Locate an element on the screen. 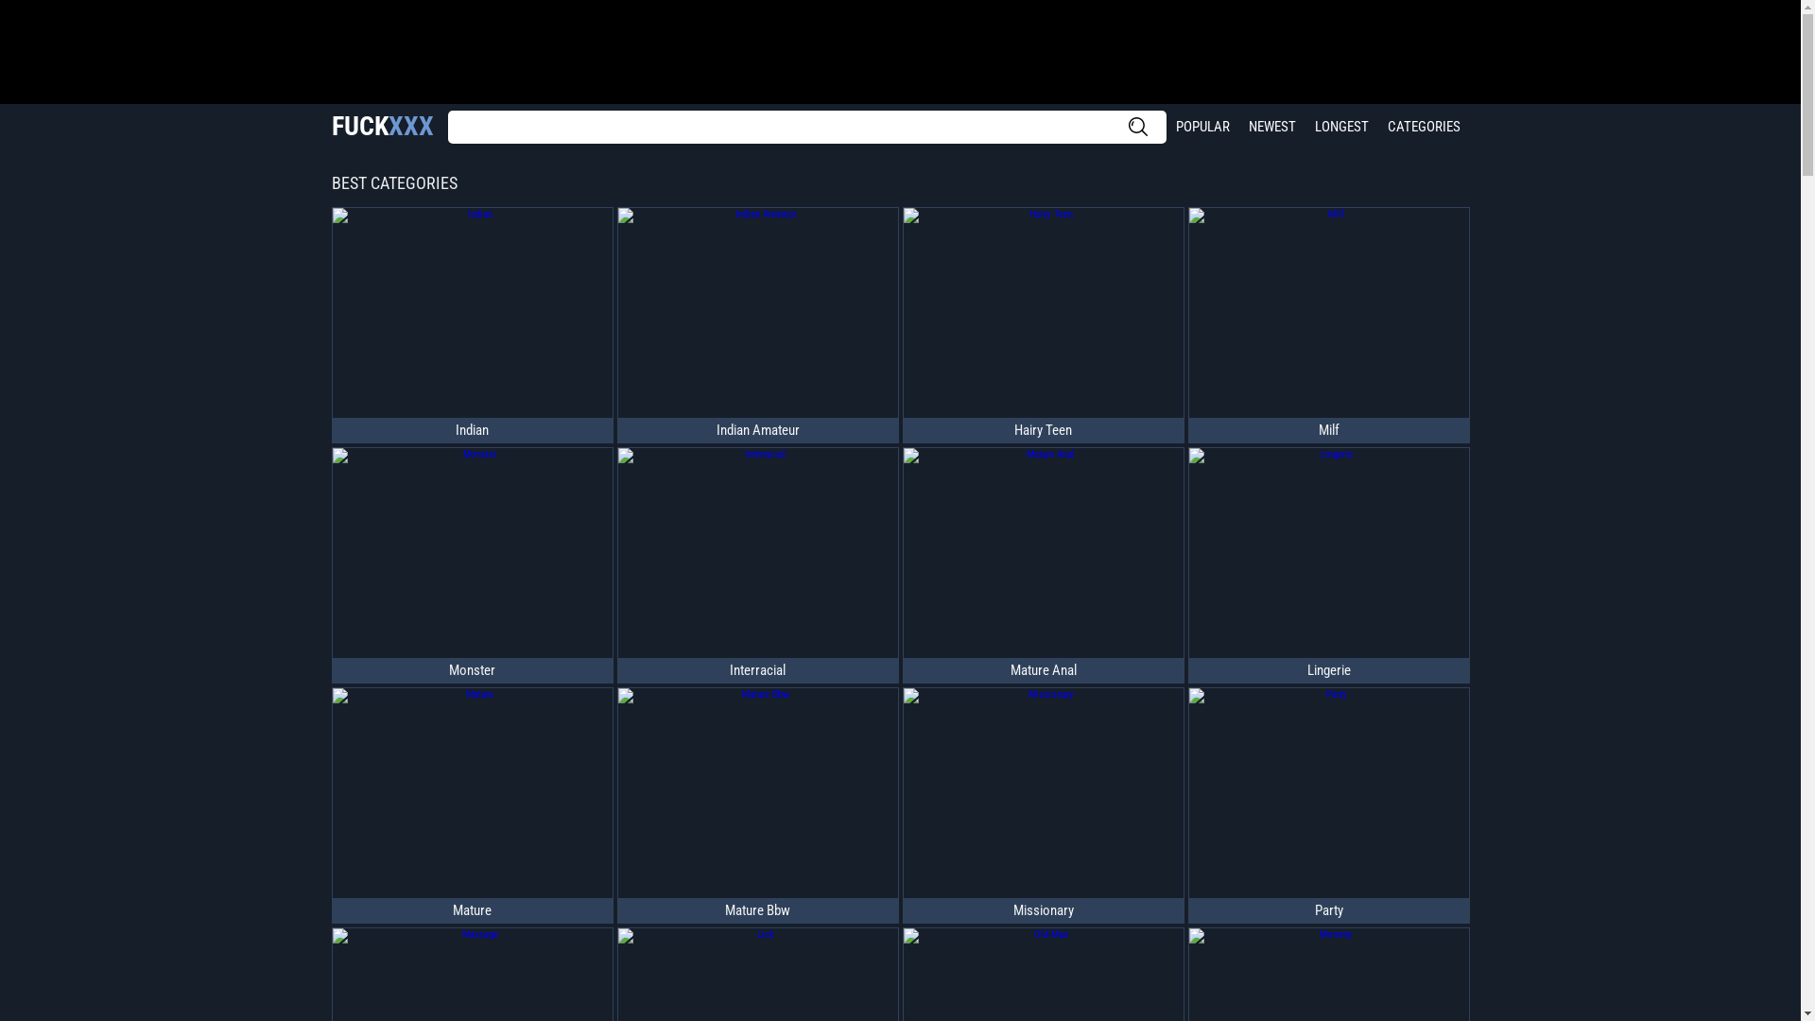  LONGEST is located at coordinates (1340, 127).